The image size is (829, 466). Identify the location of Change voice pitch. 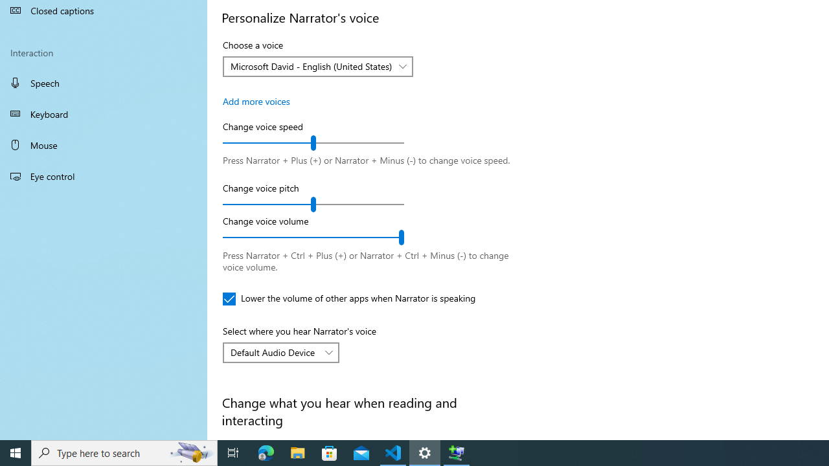
(313, 205).